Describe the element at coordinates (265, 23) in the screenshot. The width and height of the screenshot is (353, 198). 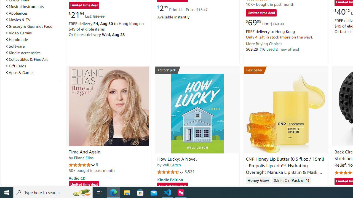
I see `$69.99 List: $149.99` at that location.